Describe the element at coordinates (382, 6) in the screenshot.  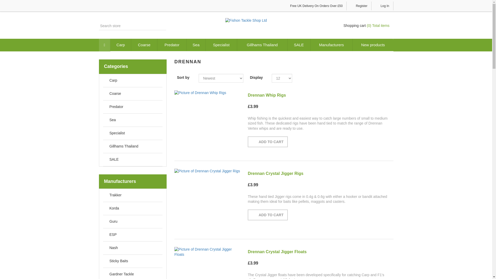
I see `Log In` at that location.